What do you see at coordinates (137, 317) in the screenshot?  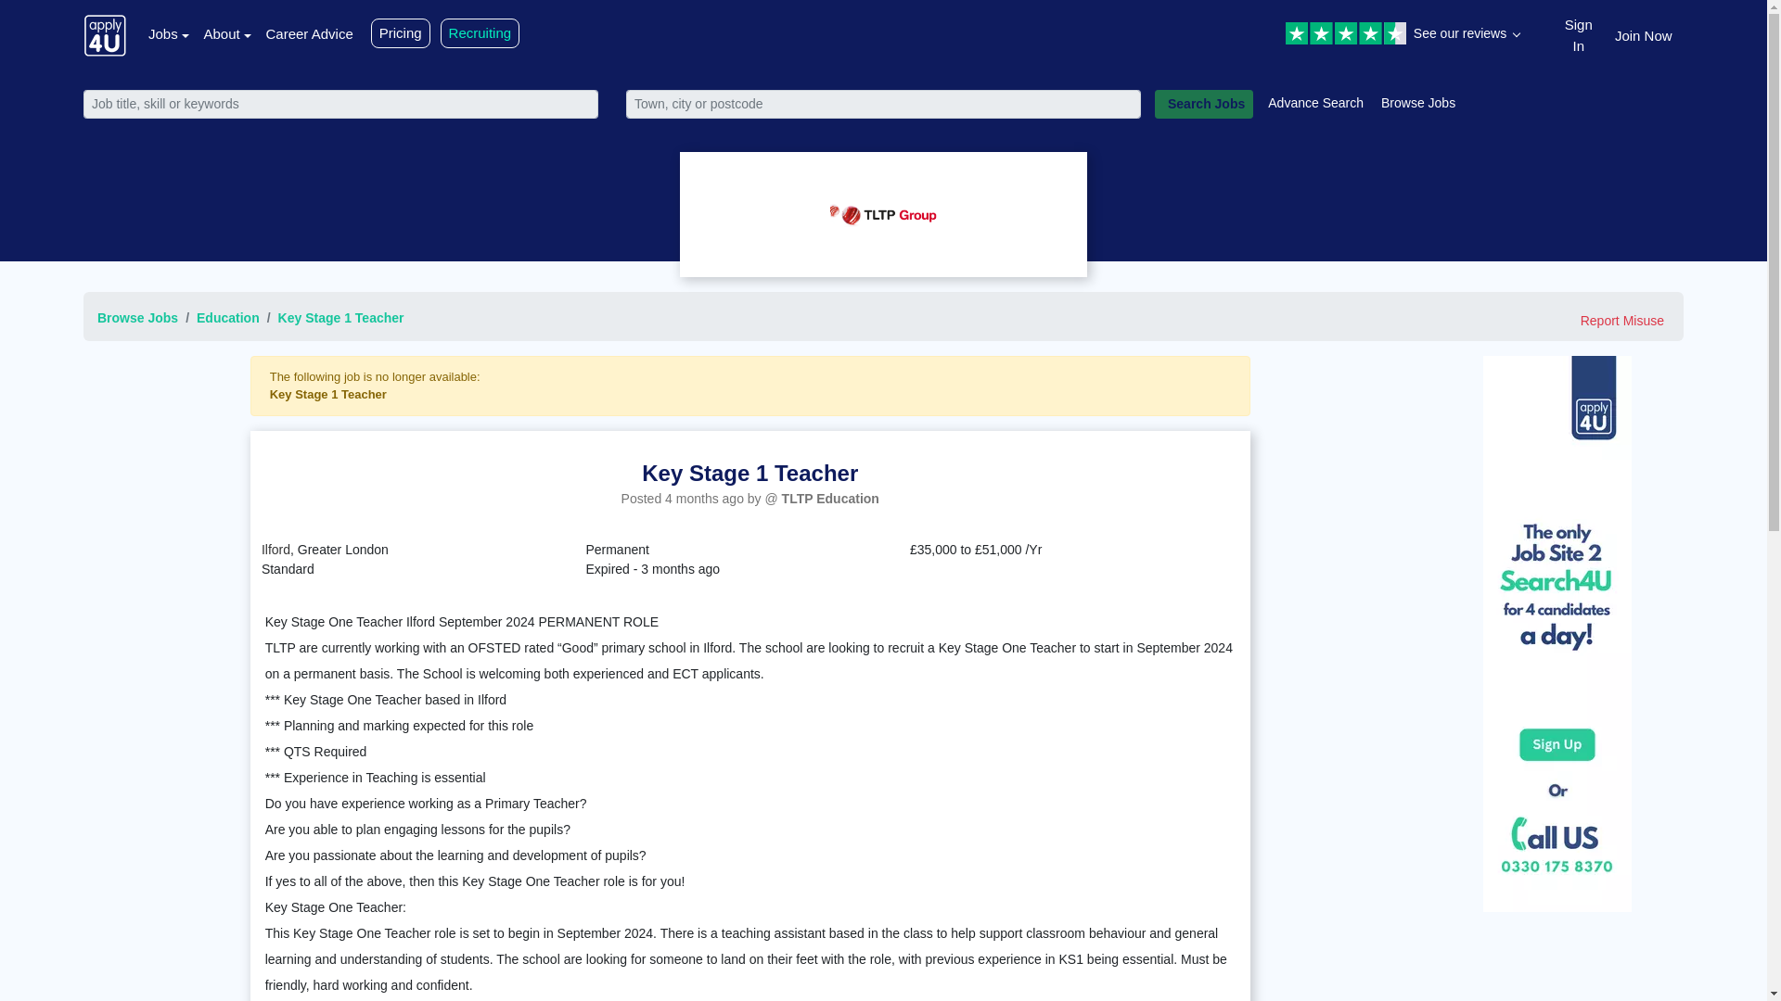 I see `Browse Jobs` at bounding box center [137, 317].